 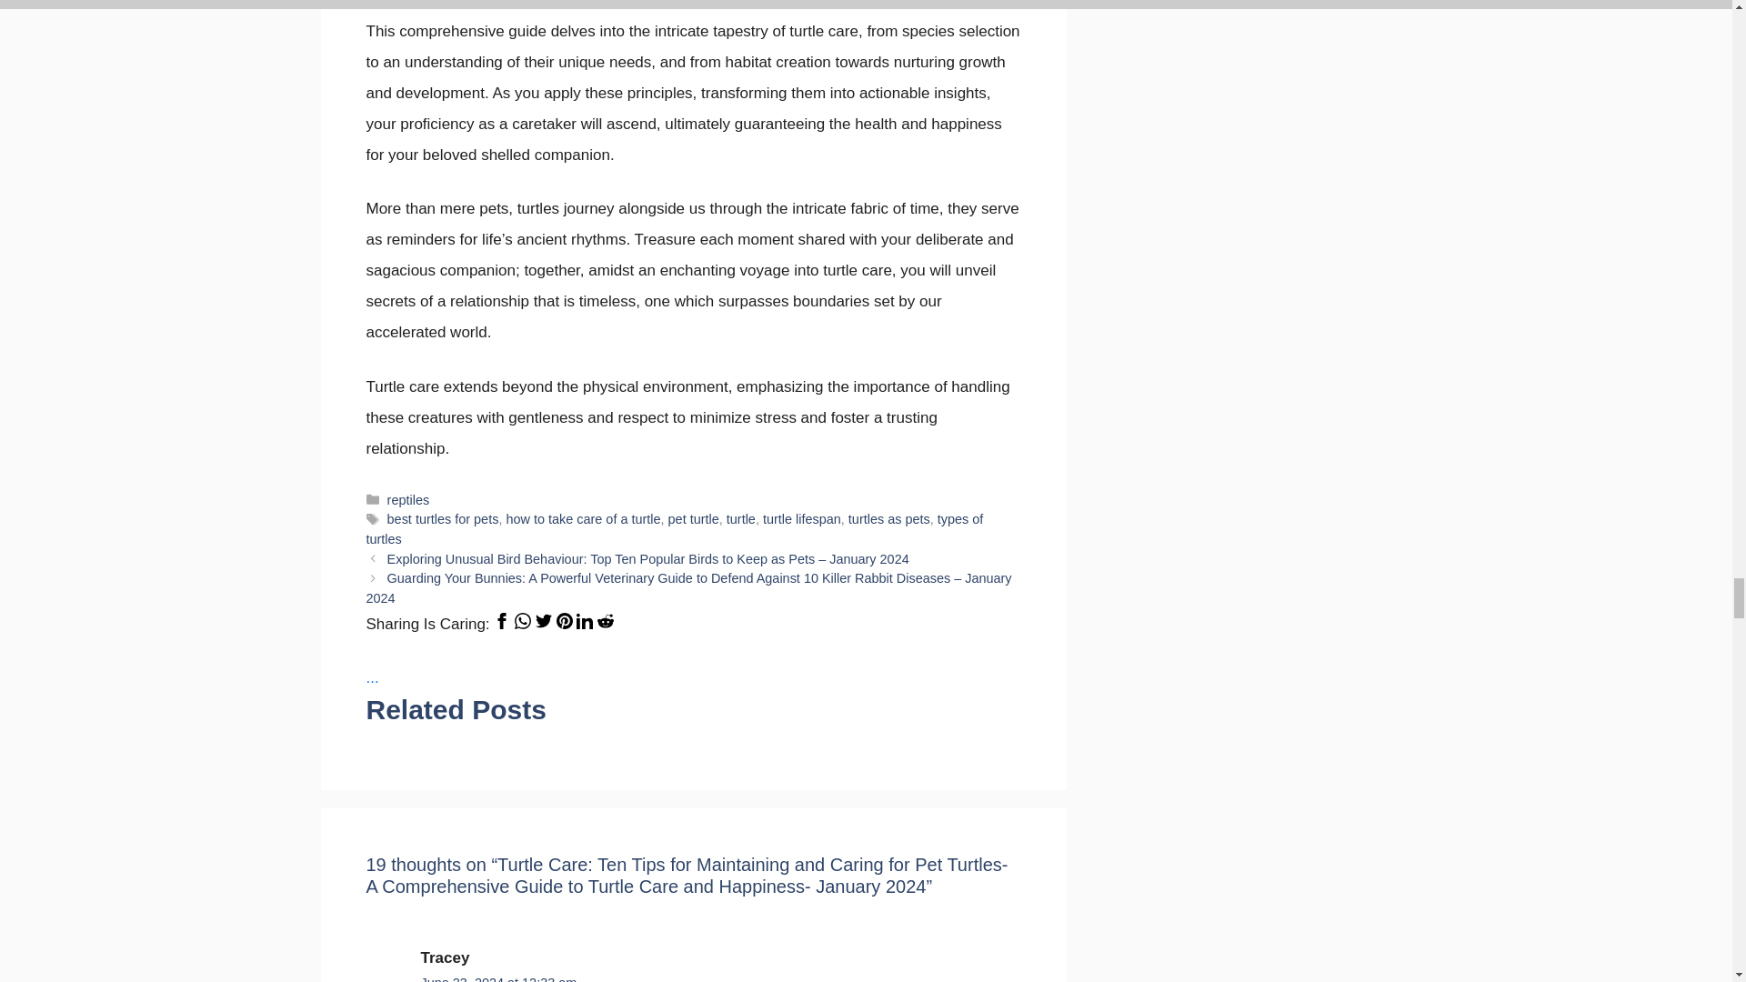 What do you see at coordinates (444, 518) in the screenshot?
I see `best turtles for pets` at bounding box center [444, 518].